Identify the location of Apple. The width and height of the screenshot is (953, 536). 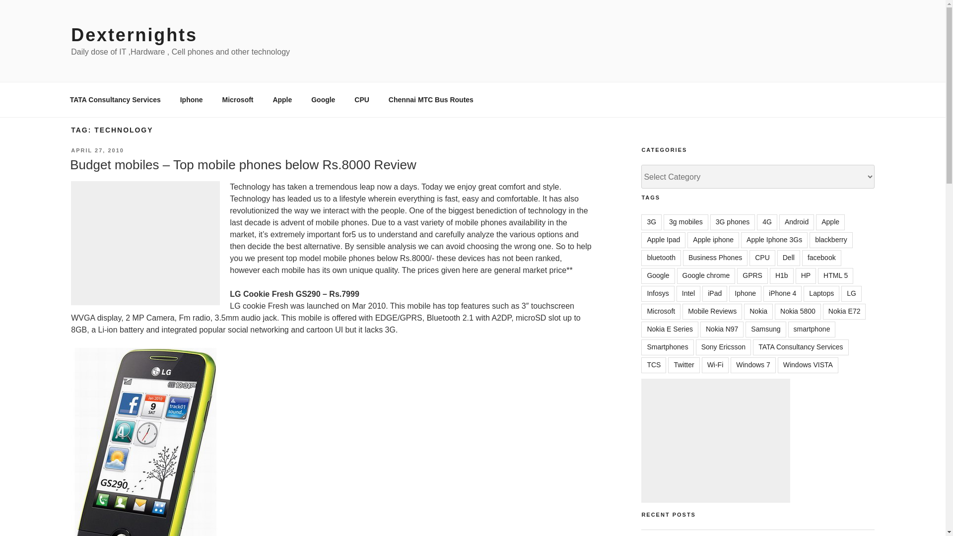
(282, 99).